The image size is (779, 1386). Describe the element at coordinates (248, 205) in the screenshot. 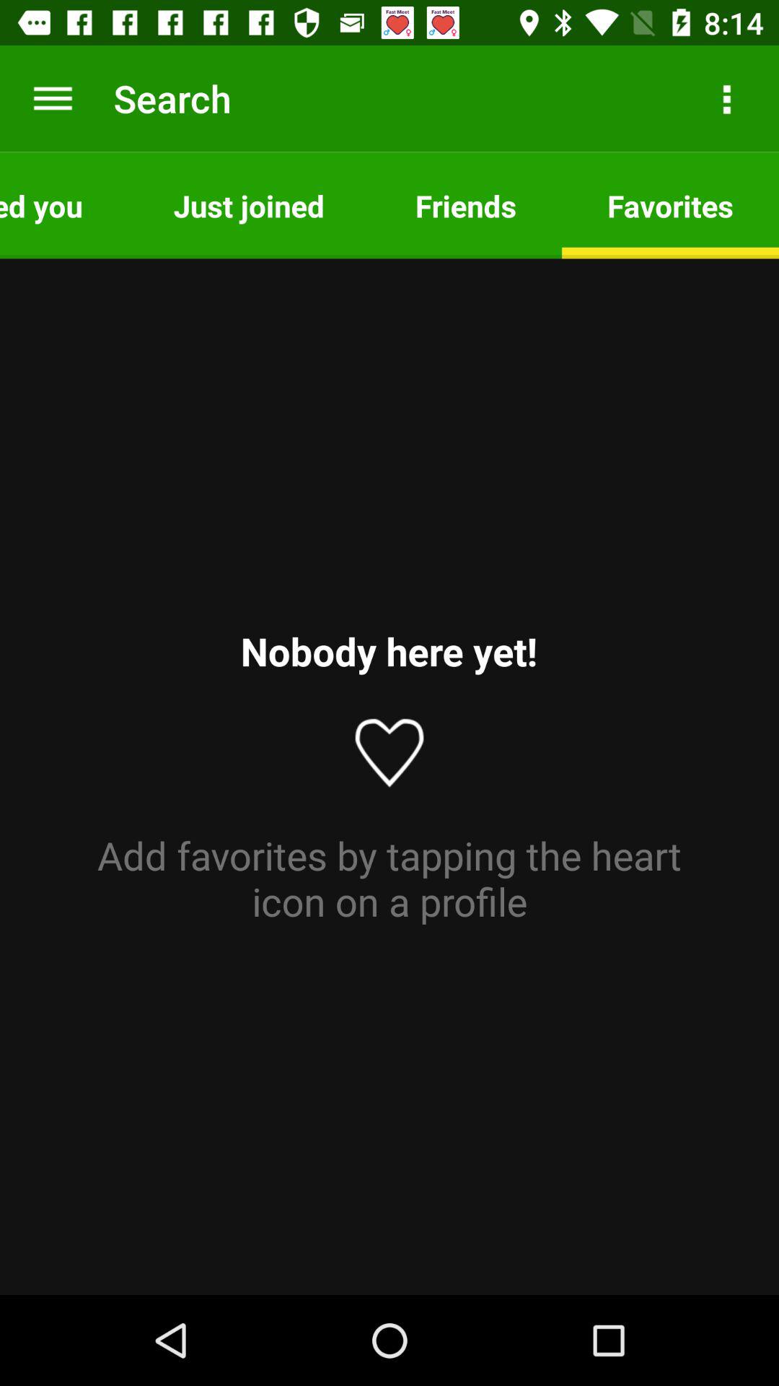

I see `select just joined item` at that location.